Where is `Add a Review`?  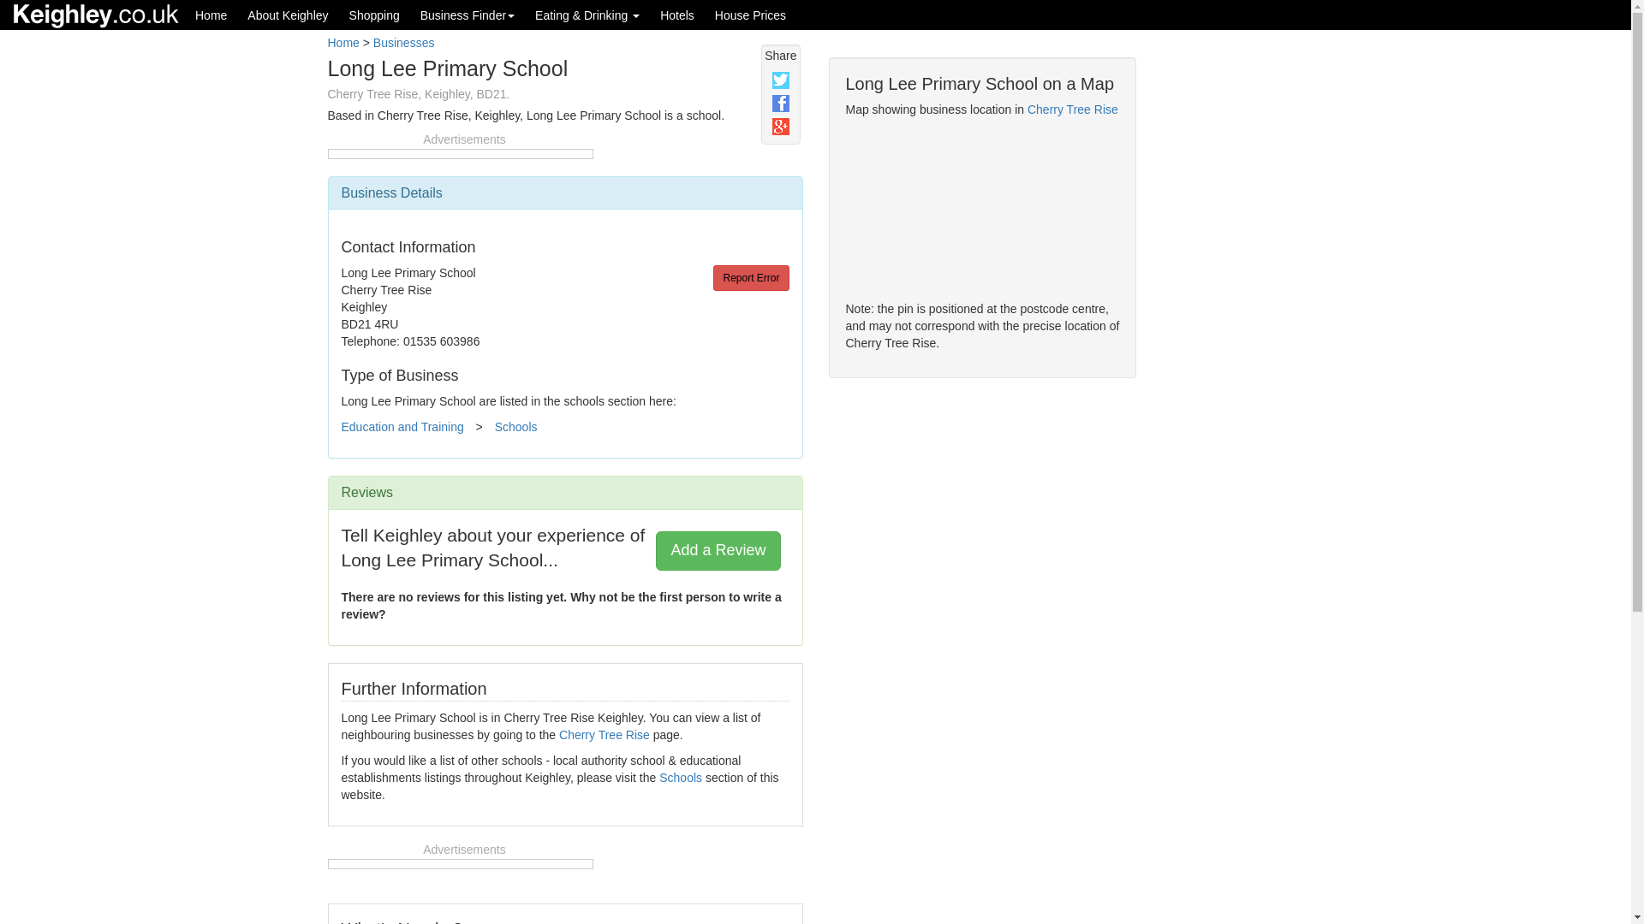 Add a Review is located at coordinates (718, 551).